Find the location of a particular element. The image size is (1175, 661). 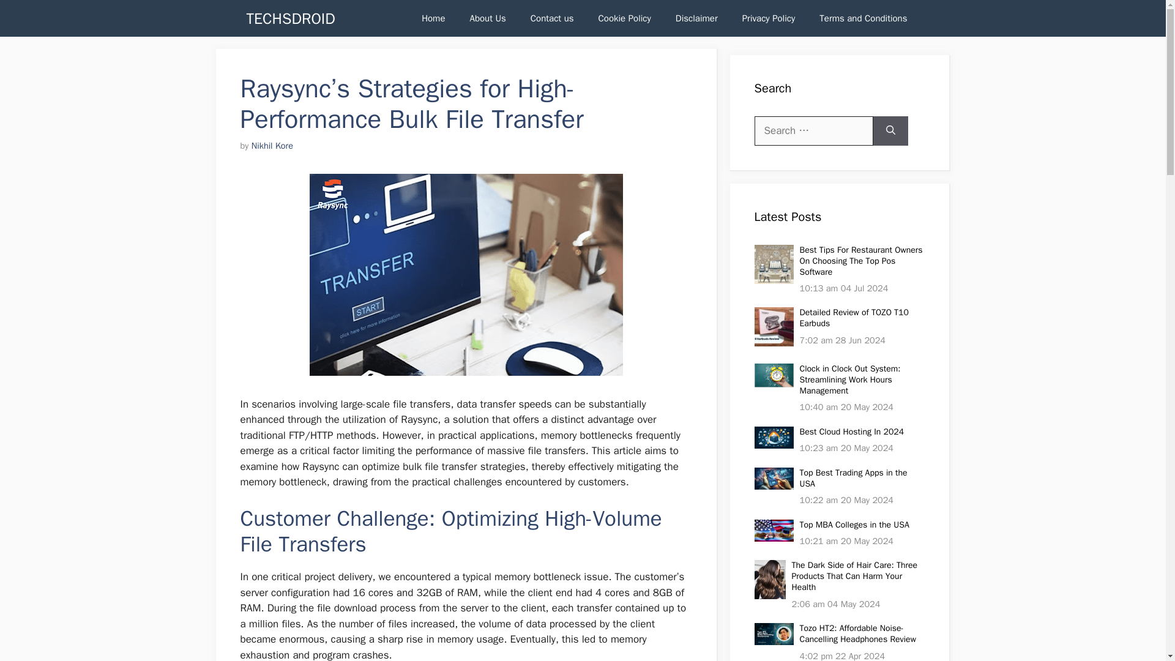

Top MBA Colleges in the USA is located at coordinates (853, 525).